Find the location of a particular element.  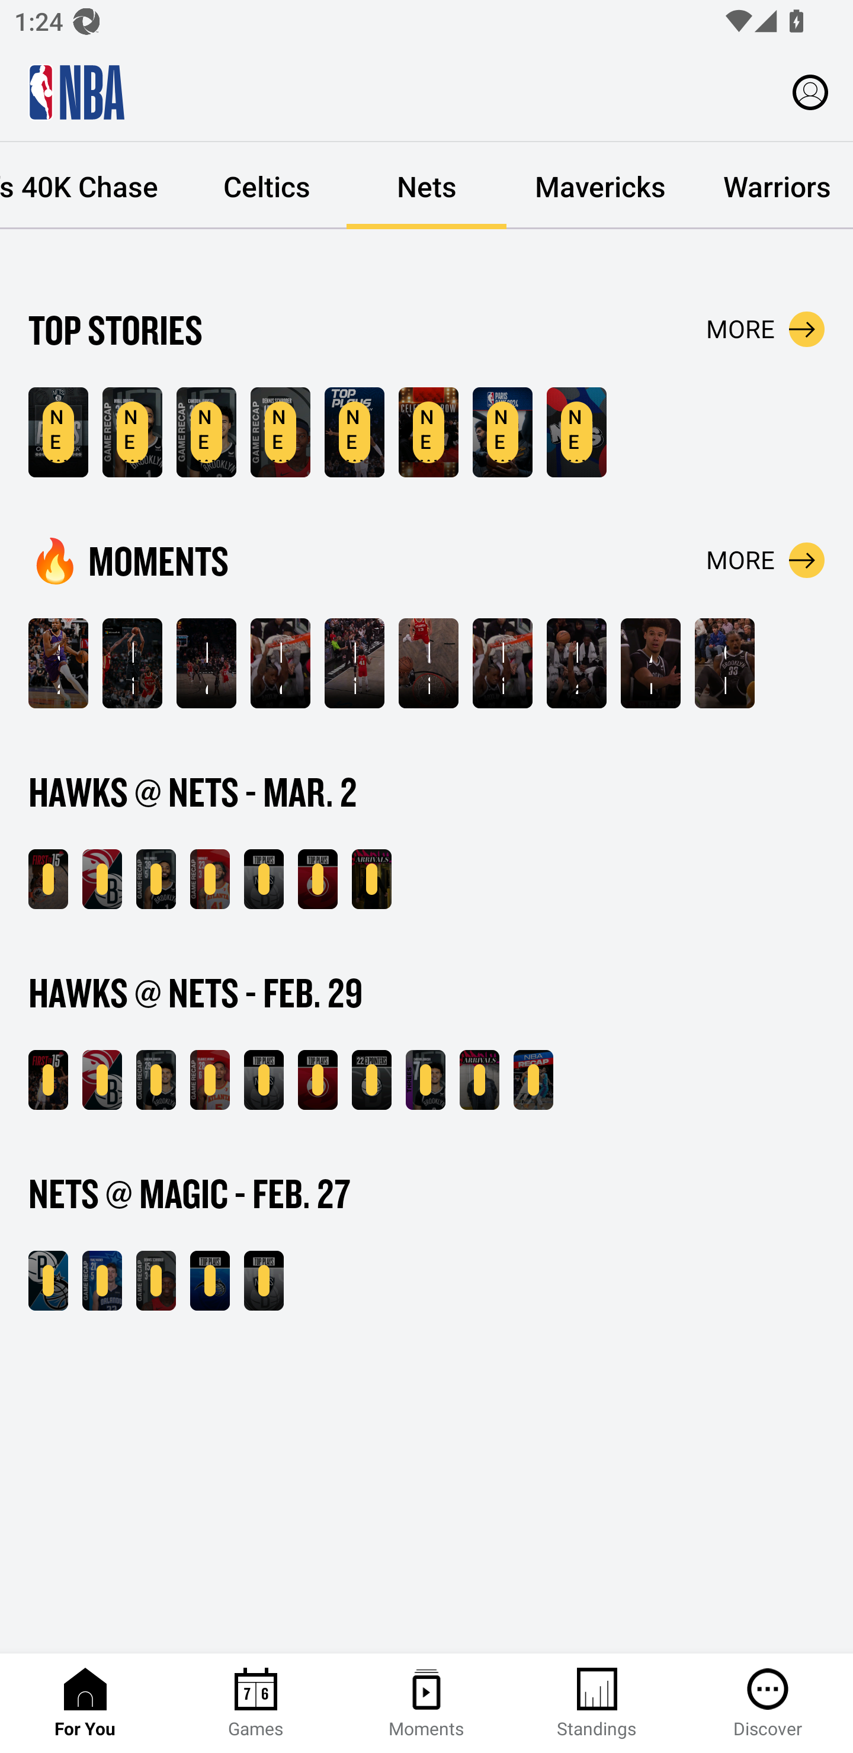

NEW BKN 124, ATL 97 - Feb 29 is located at coordinates (102, 1080).